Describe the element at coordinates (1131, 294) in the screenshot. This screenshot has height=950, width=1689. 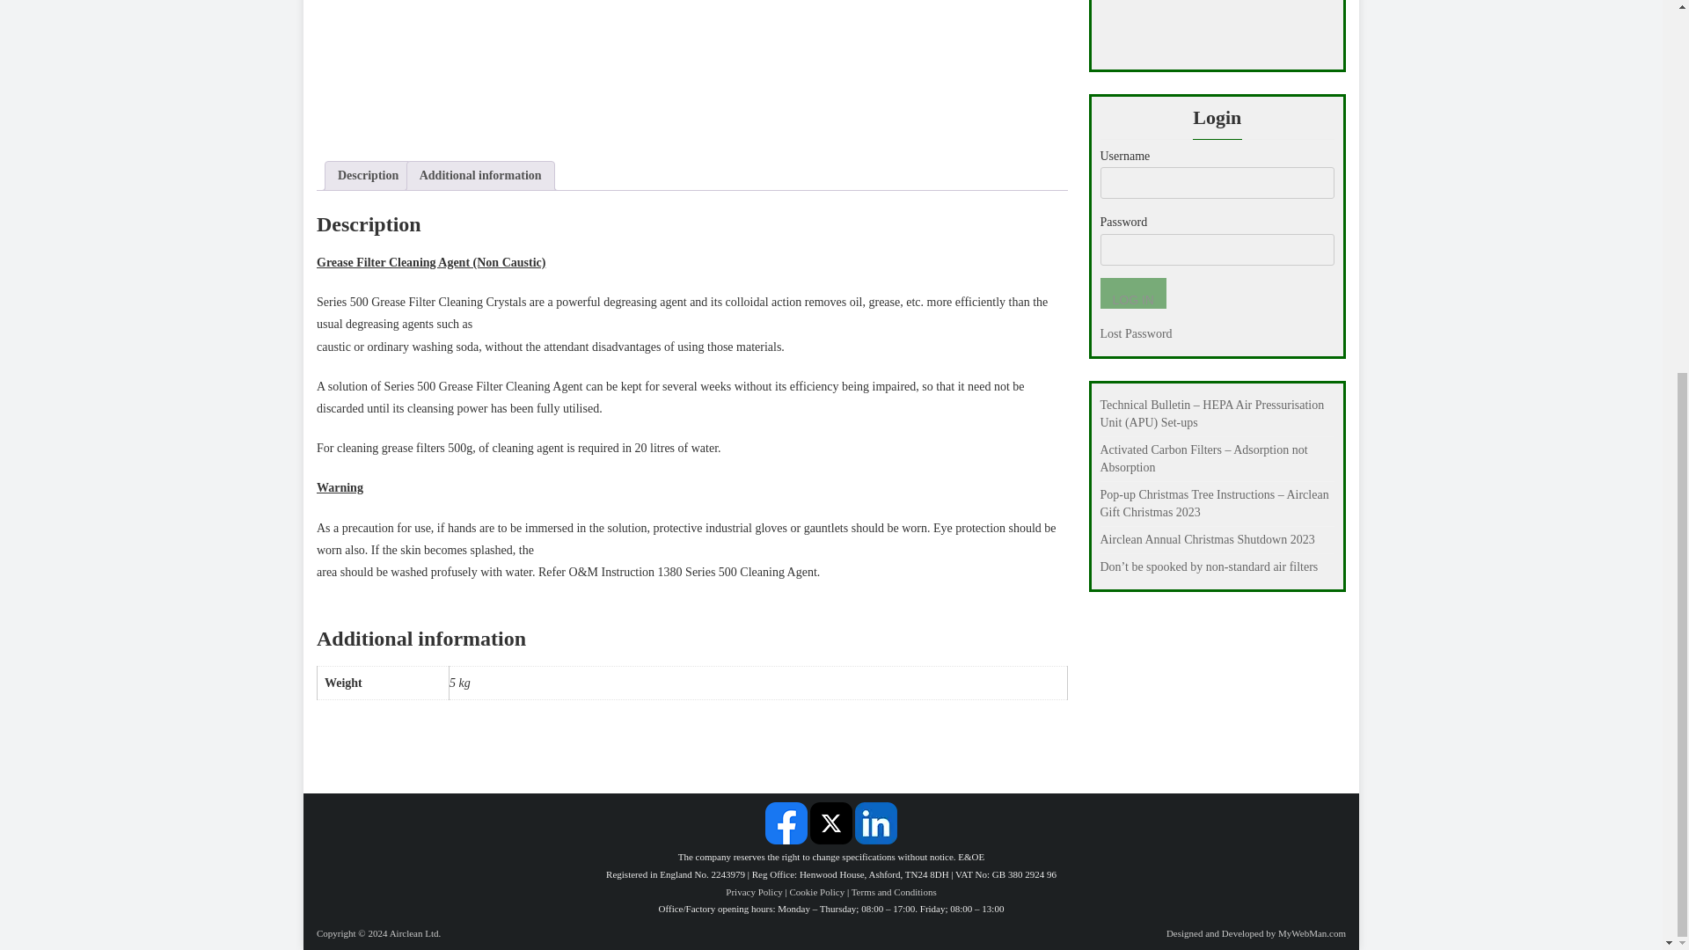
I see `Log In` at that location.